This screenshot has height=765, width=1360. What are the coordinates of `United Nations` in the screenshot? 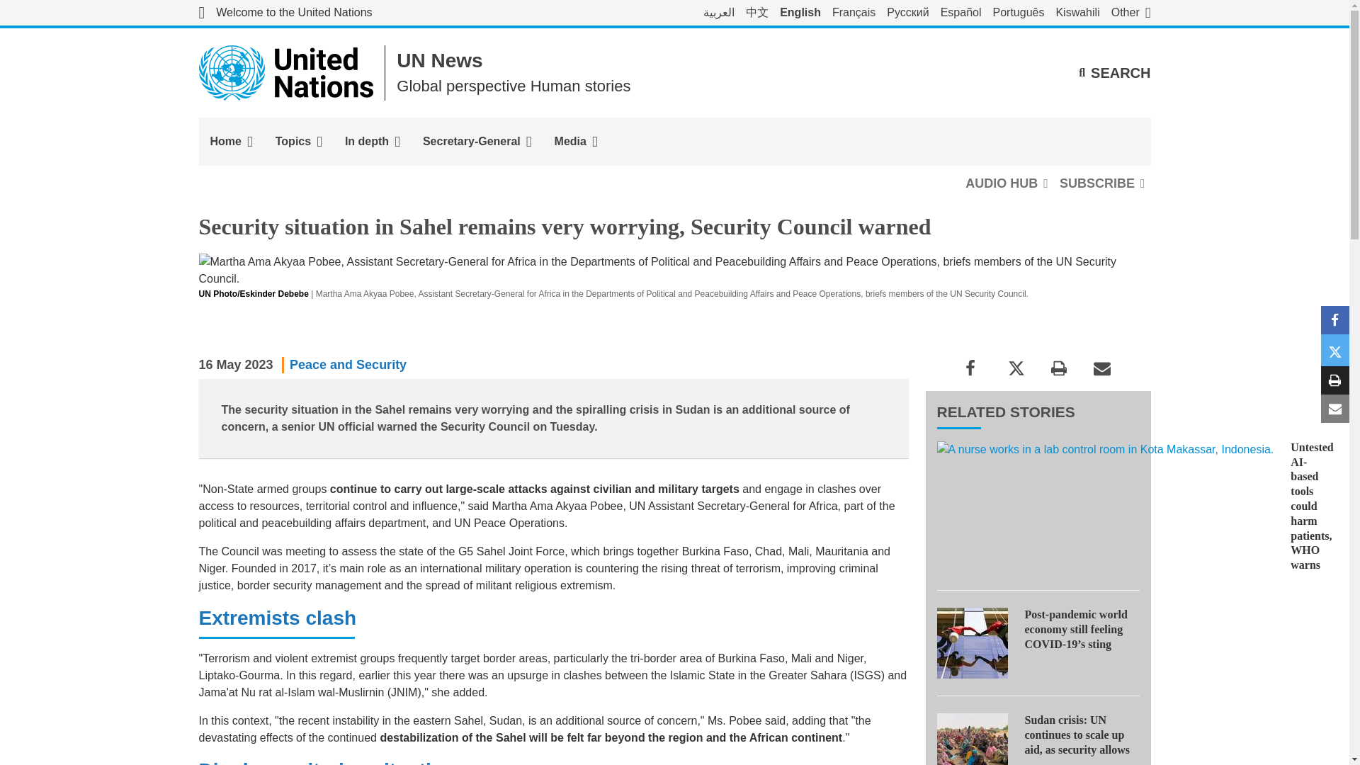 It's located at (285, 13).